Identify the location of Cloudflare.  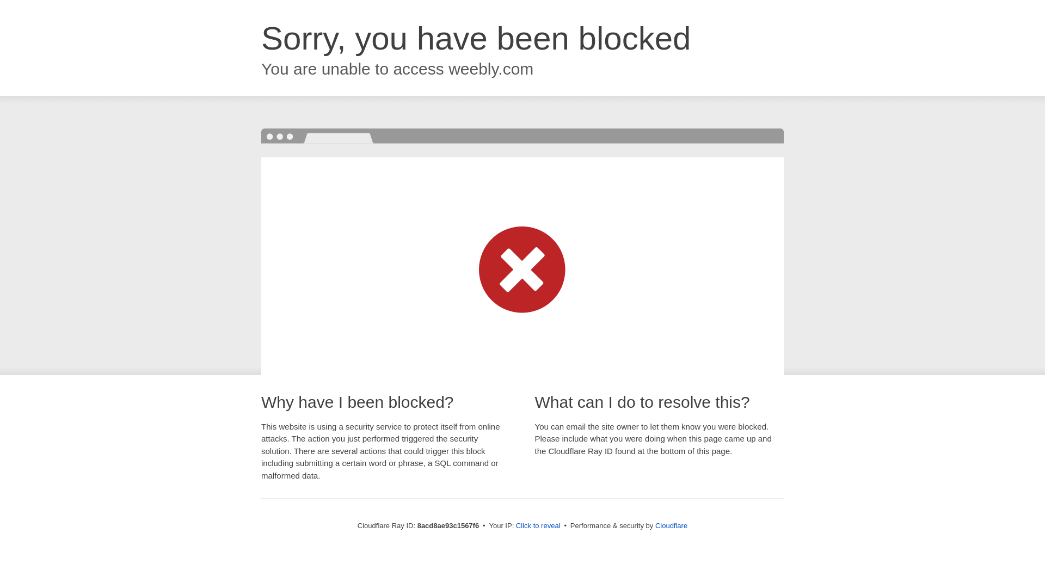
(671, 525).